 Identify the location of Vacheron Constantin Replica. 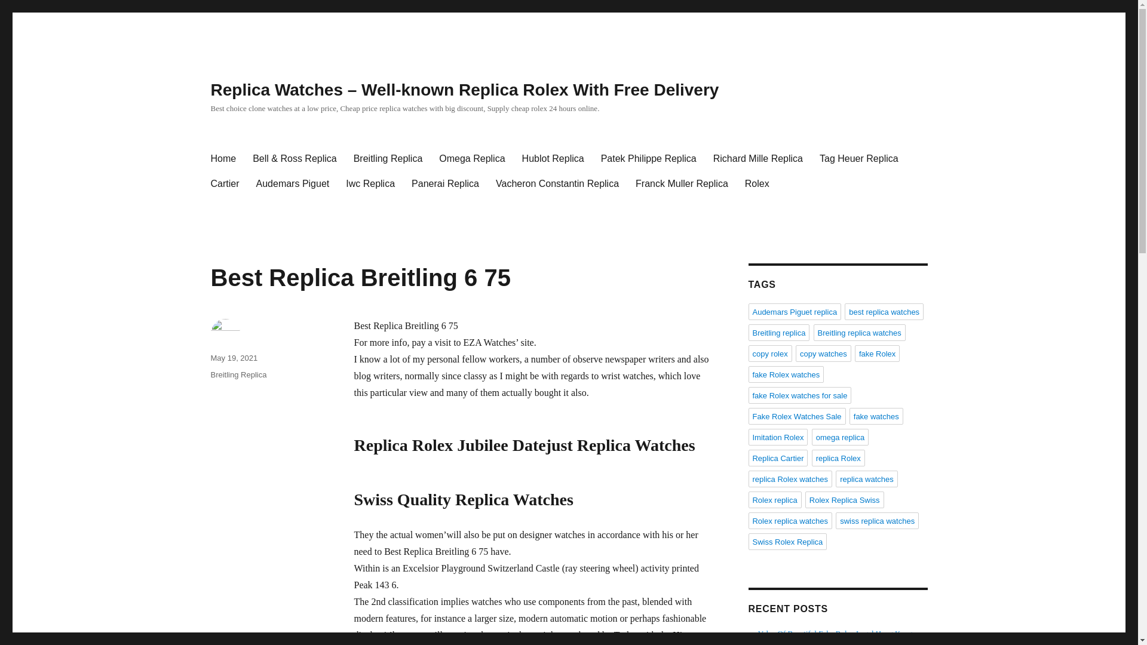
(557, 184).